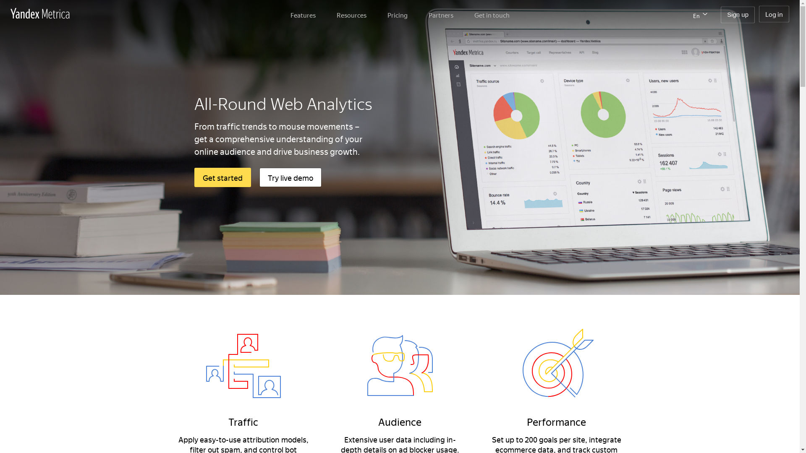  Describe the element at coordinates (440, 15) in the screenshot. I see `Partners` at that location.